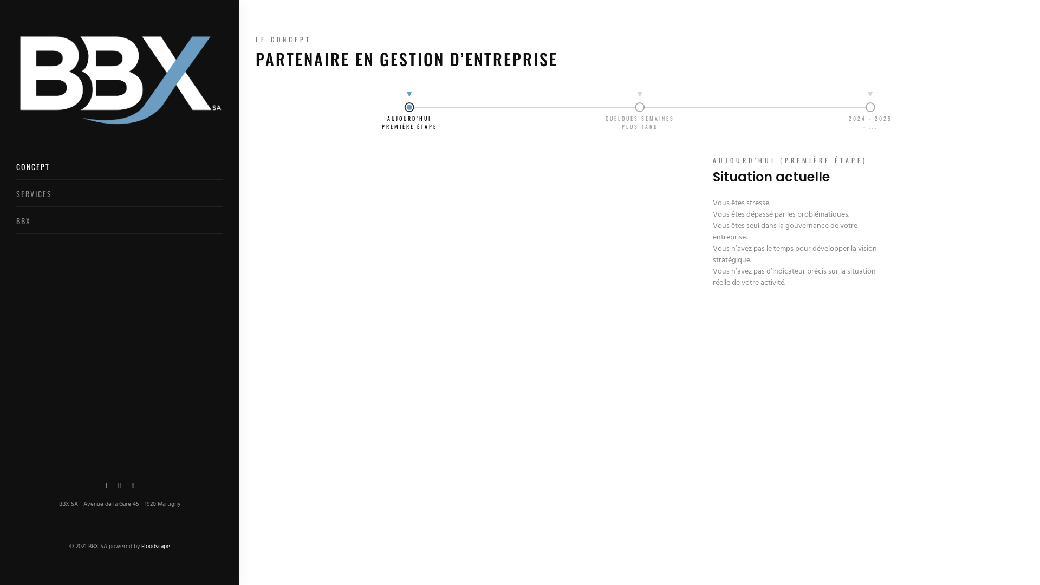 The height and width of the screenshot is (585, 1040). What do you see at coordinates (33, 167) in the screenshot?
I see `CONCEPT` at bounding box center [33, 167].